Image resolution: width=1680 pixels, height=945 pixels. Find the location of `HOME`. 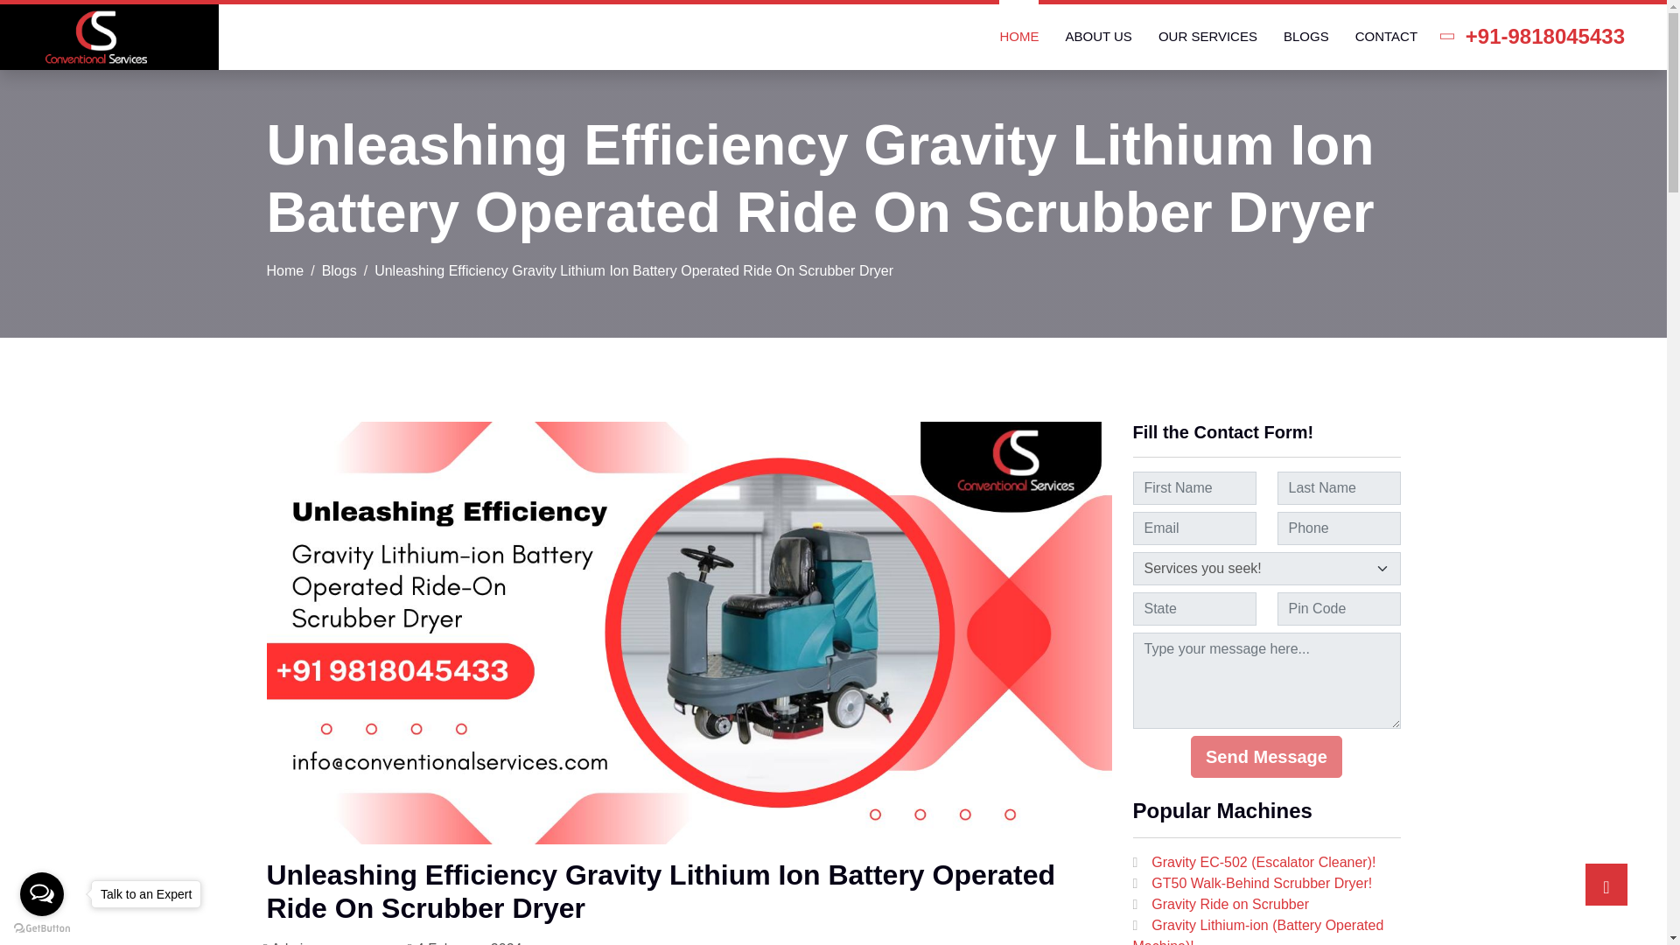

HOME is located at coordinates (1018, 37).